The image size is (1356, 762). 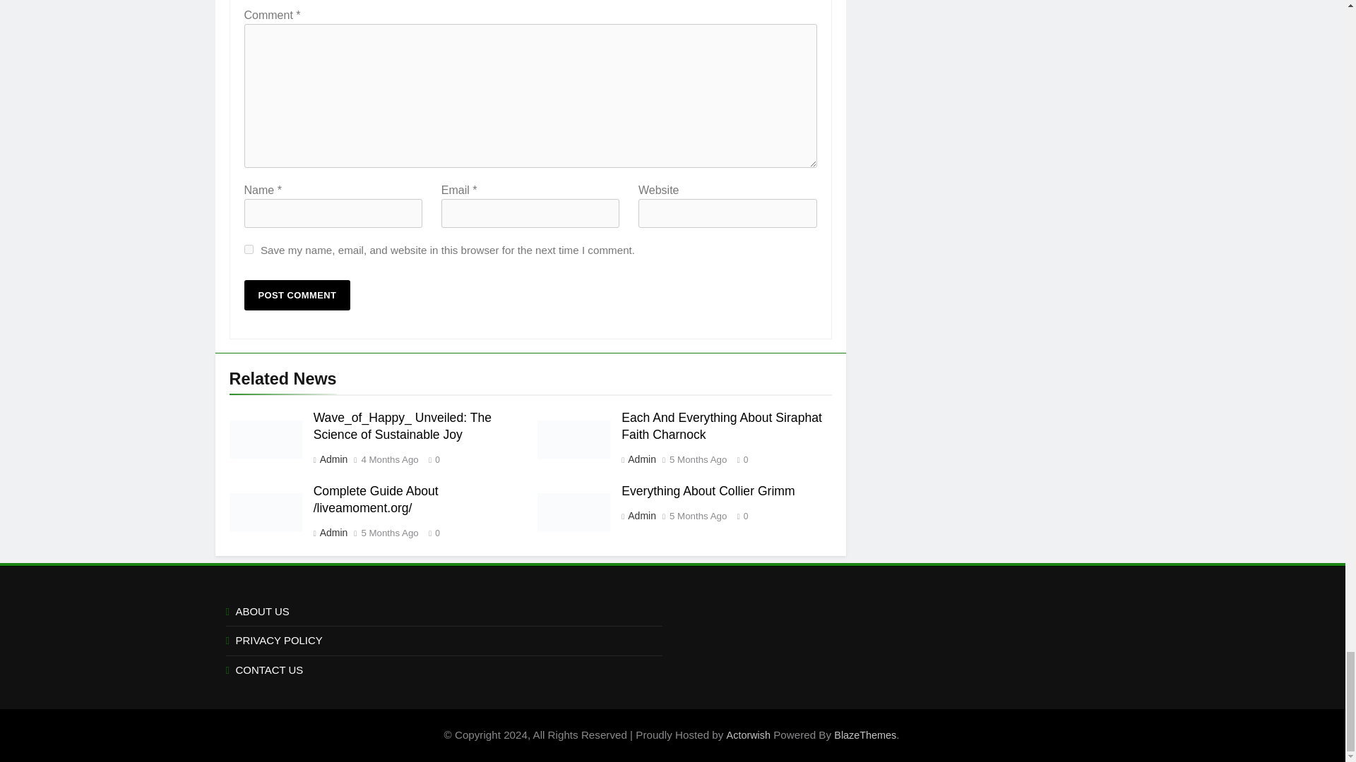 What do you see at coordinates (249, 248) in the screenshot?
I see `yes` at bounding box center [249, 248].